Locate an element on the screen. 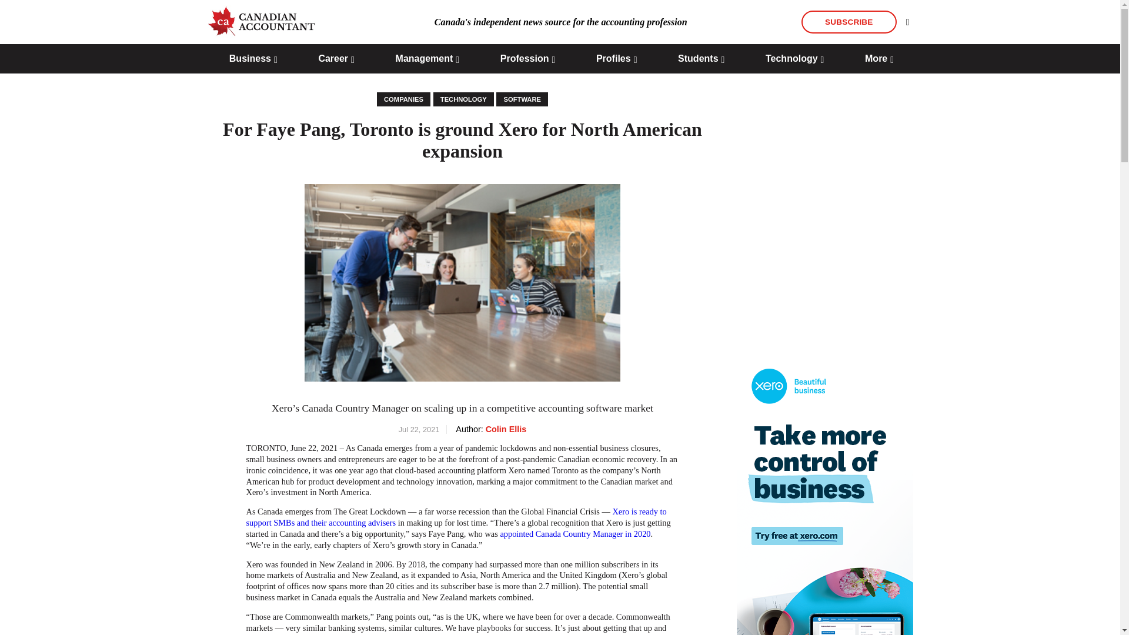  Career is located at coordinates (336, 59).